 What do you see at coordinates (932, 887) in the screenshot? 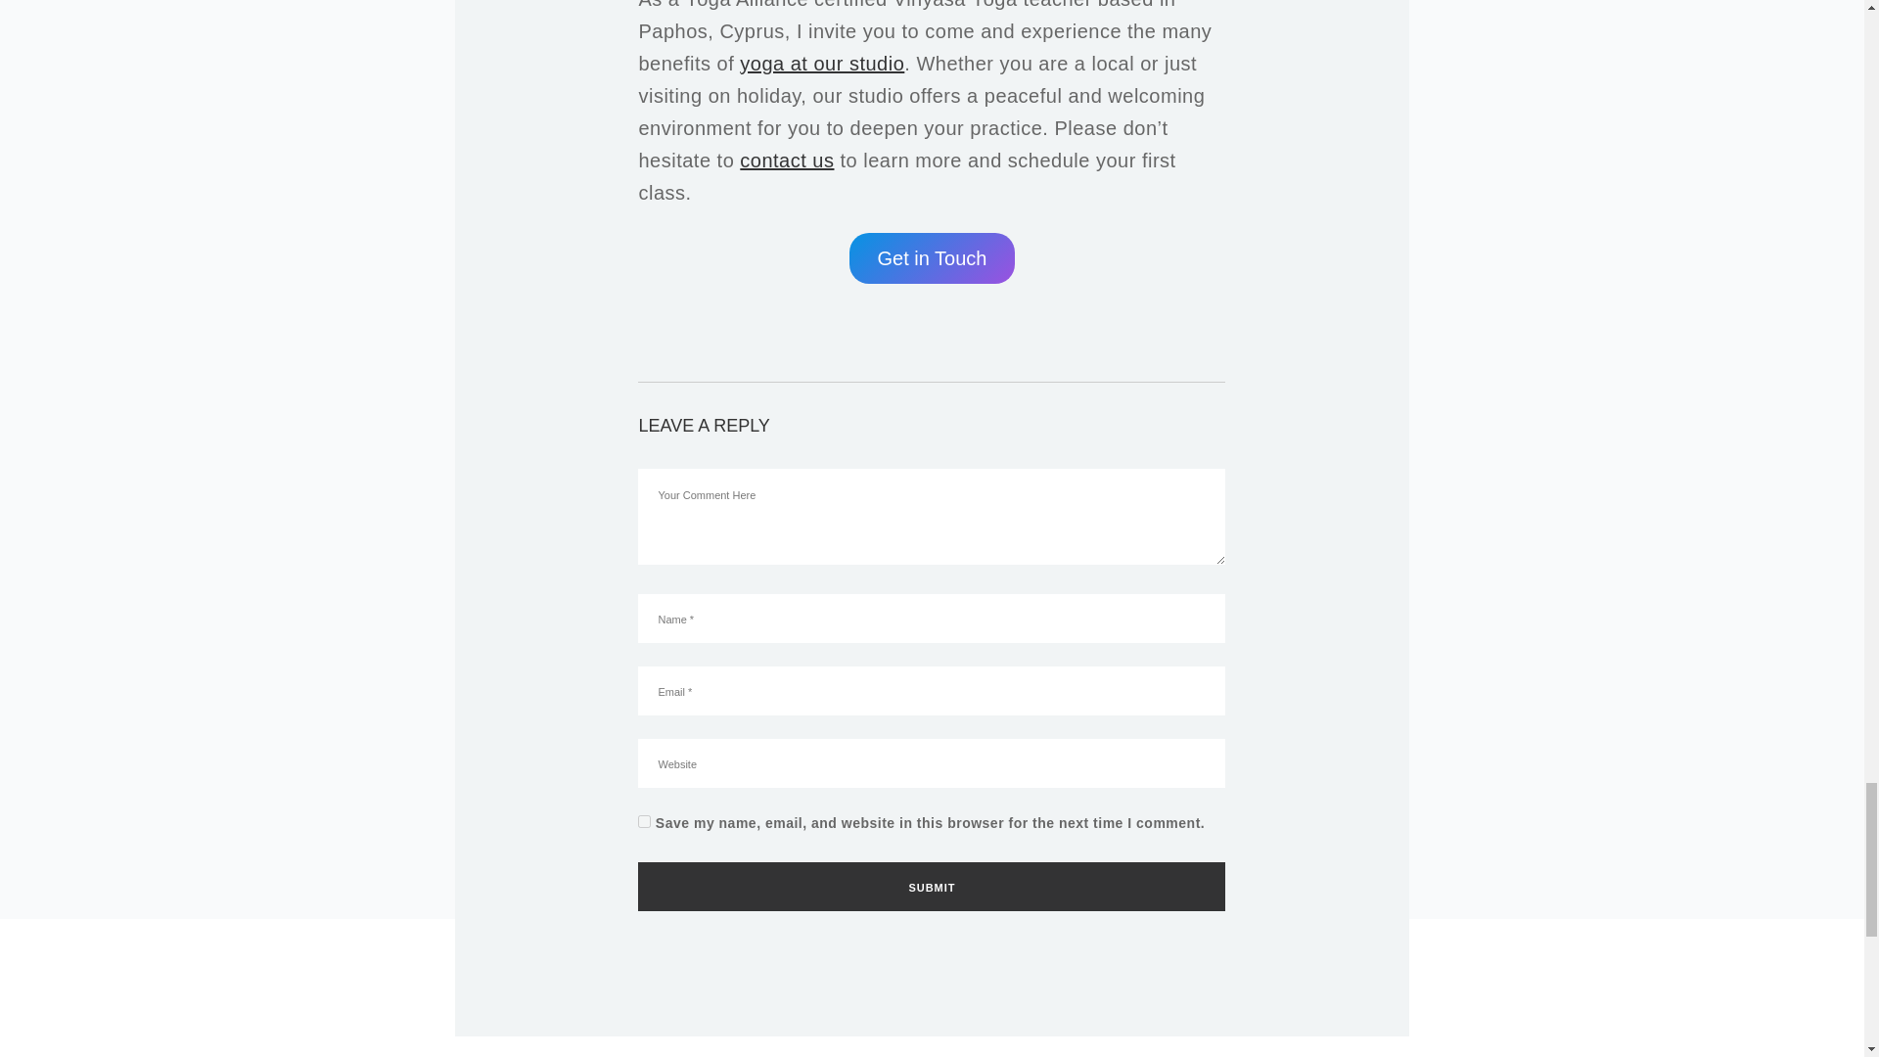
I see `Submit` at bounding box center [932, 887].